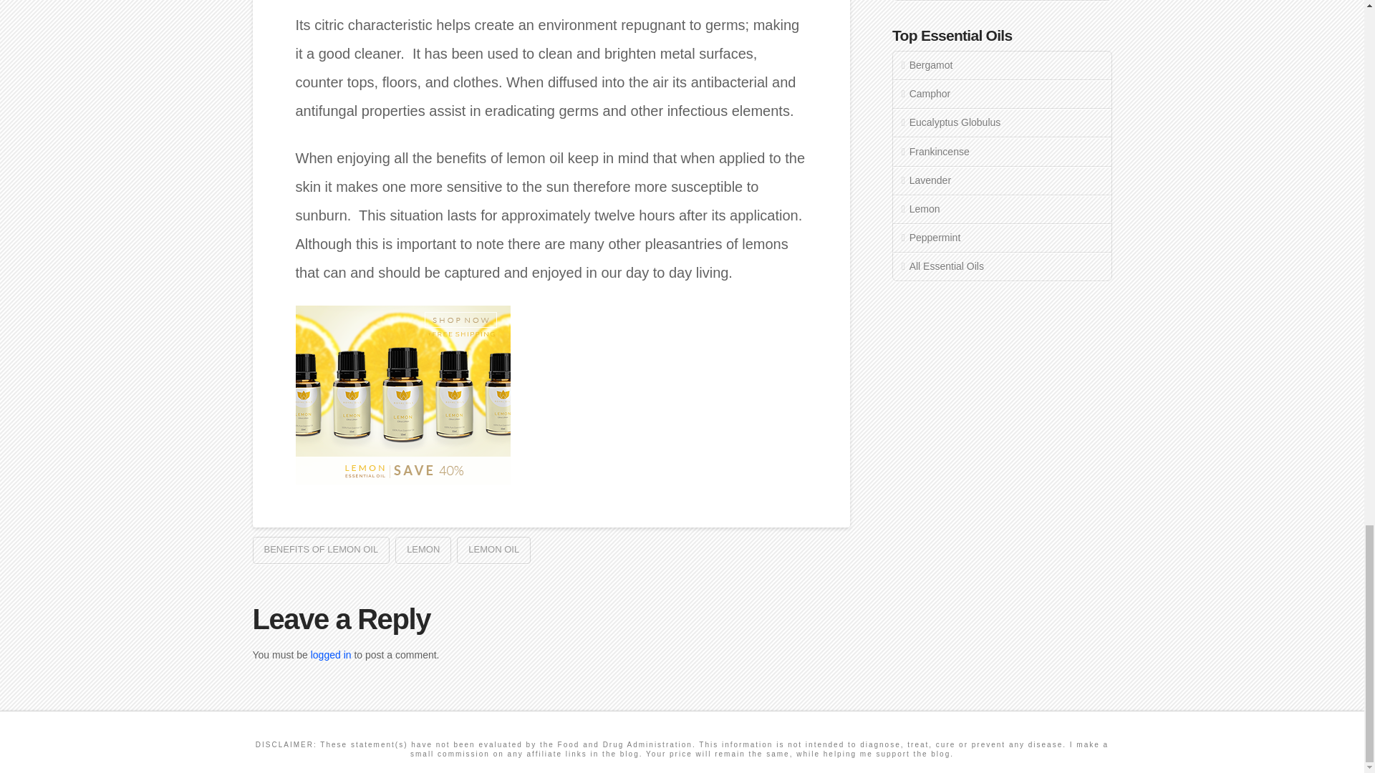 The width and height of the screenshot is (1375, 773). I want to click on BENEFITS OF LEMON OIL, so click(320, 550).